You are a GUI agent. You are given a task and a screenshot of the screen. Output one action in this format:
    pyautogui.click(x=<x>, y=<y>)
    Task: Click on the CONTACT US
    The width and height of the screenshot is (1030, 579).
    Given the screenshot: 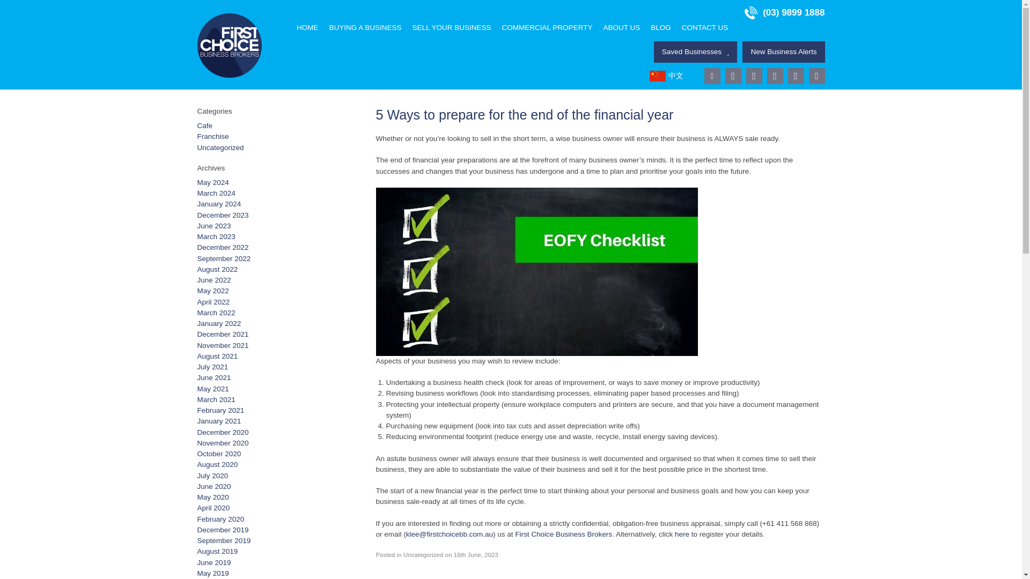 What is the action you would take?
    pyautogui.click(x=705, y=27)
    